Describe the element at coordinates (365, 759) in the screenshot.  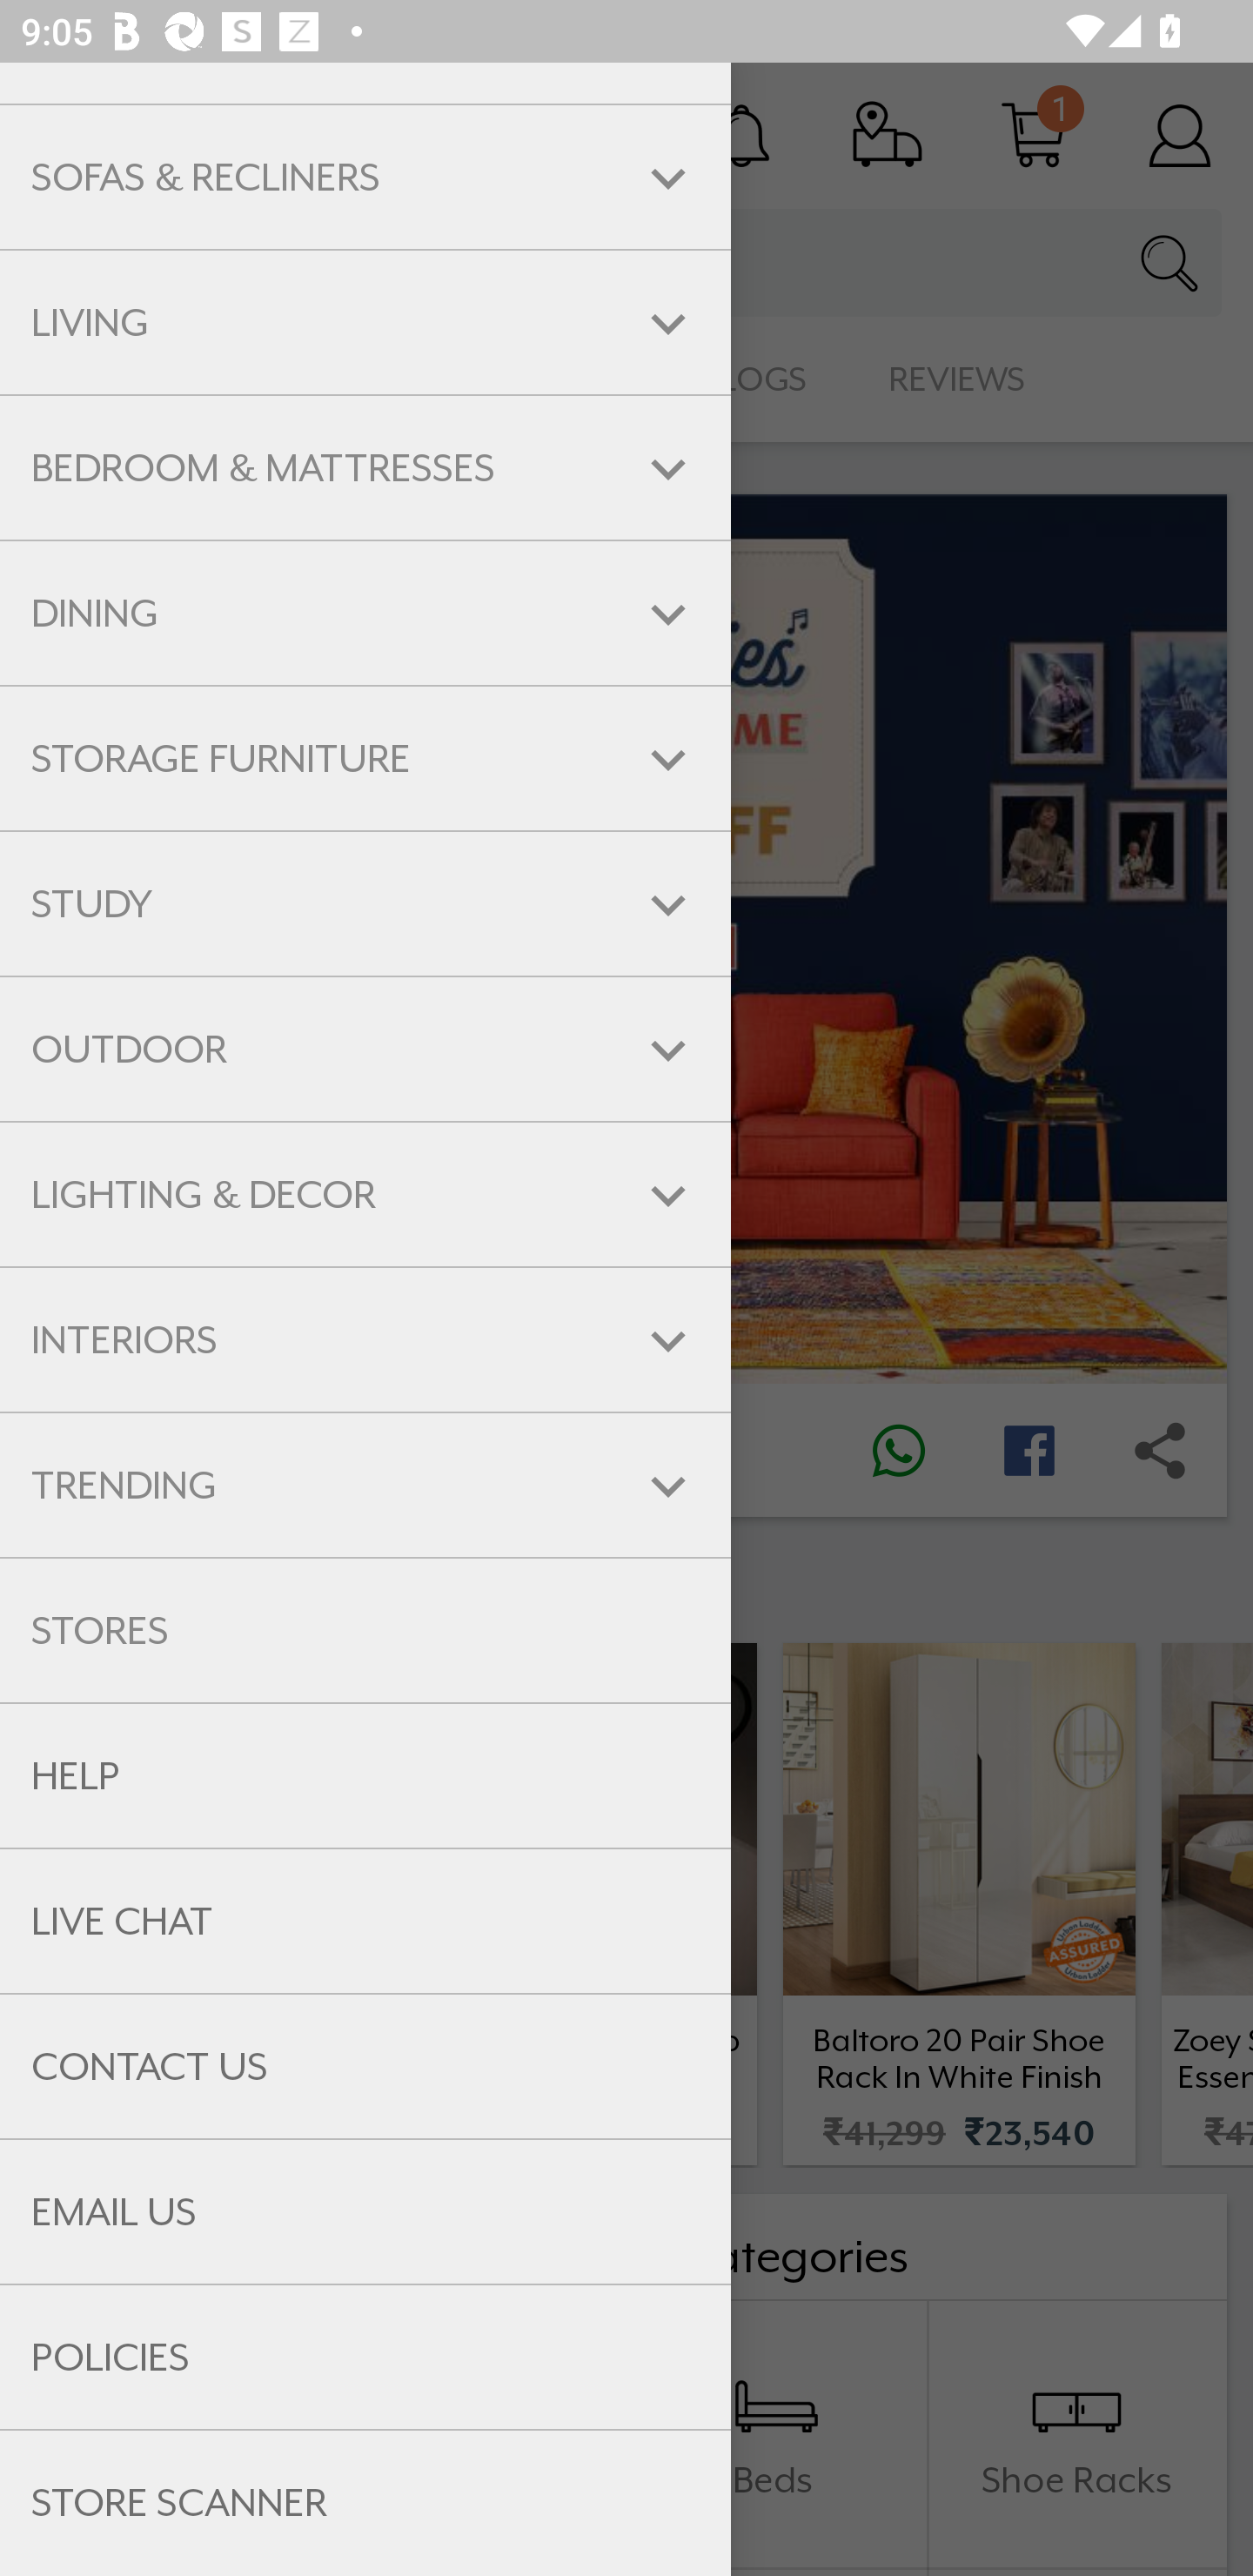
I see `STORAGE FURNITURE ` at that location.